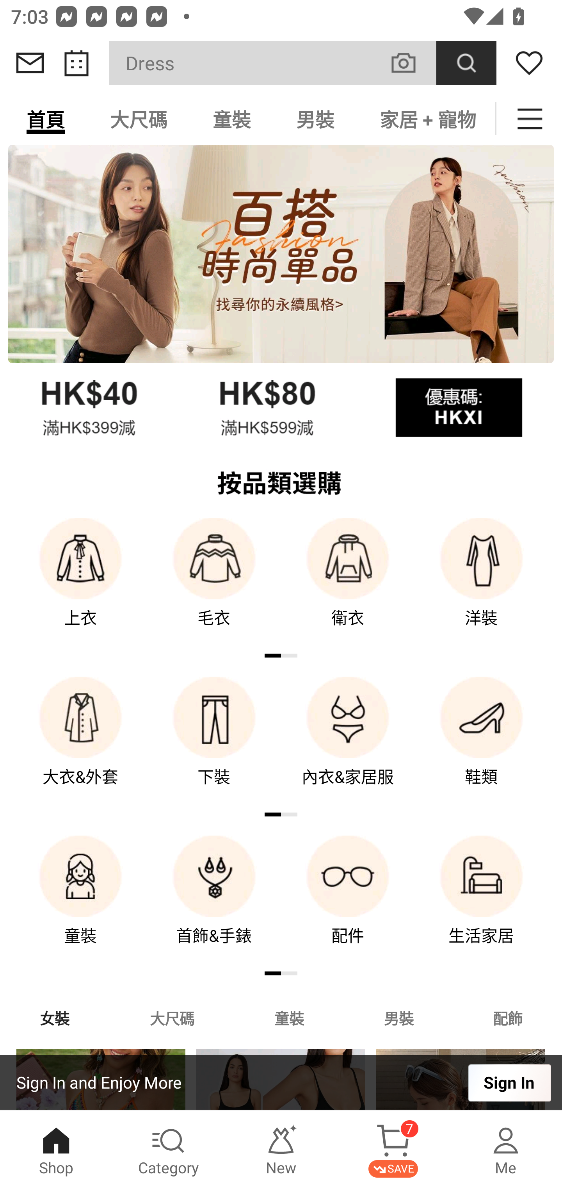 Image resolution: width=562 pixels, height=1187 pixels. What do you see at coordinates (426, 119) in the screenshot?
I see `家居 + 寵物` at bounding box center [426, 119].